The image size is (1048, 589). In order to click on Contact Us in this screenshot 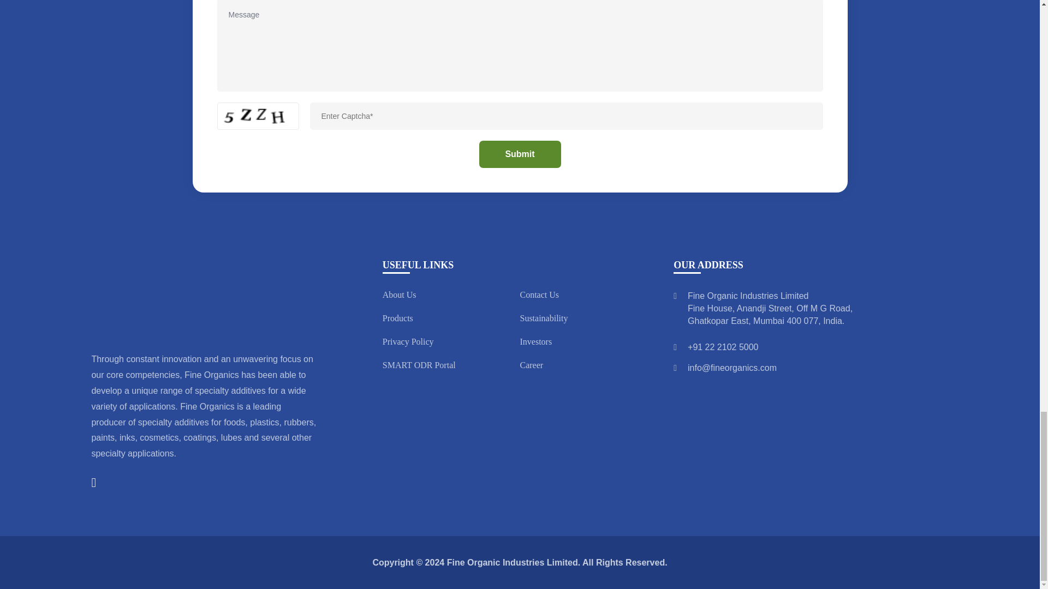, I will do `click(539, 294)`.